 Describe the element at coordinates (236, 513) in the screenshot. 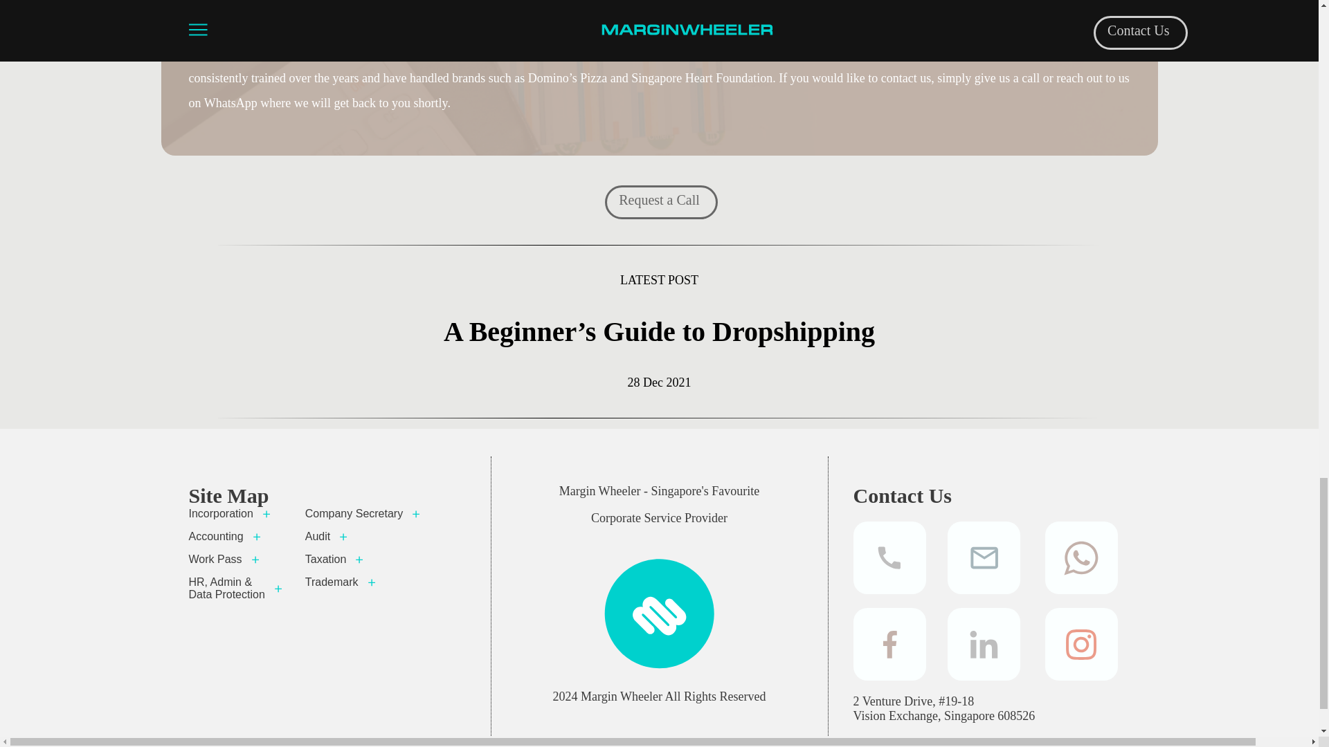

I see `Incorporation` at that location.